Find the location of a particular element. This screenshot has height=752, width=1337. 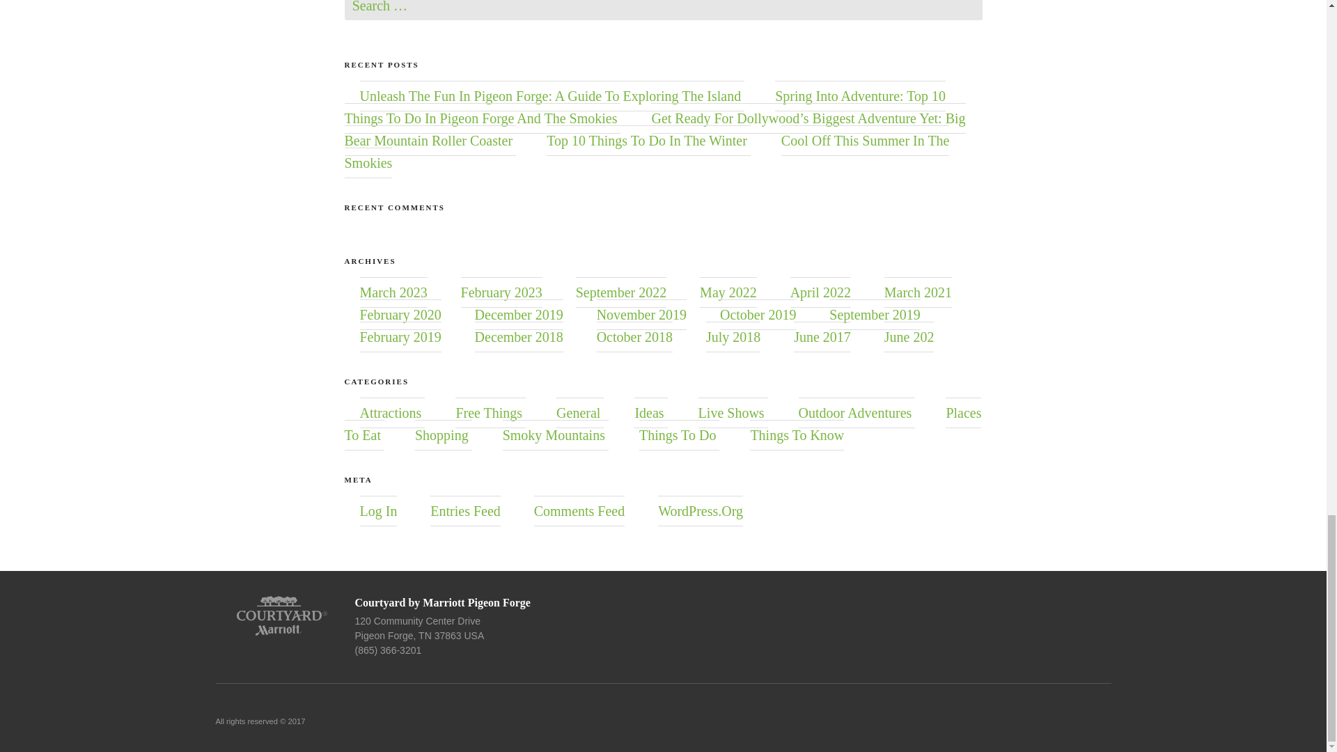

February 2019 is located at coordinates (400, 337).